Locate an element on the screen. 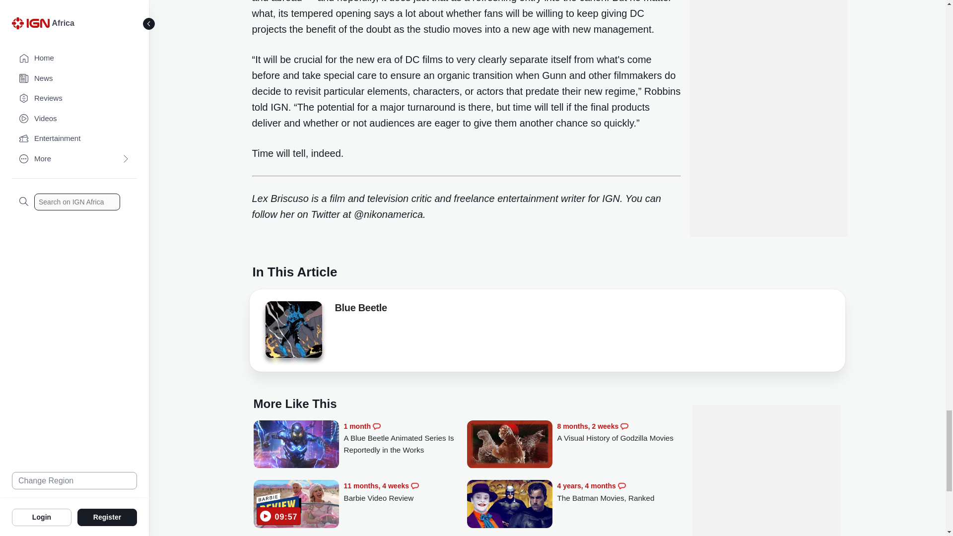 This screenshot has height=536, width=953. Blue Beetle is located at coordinates (360, 310).